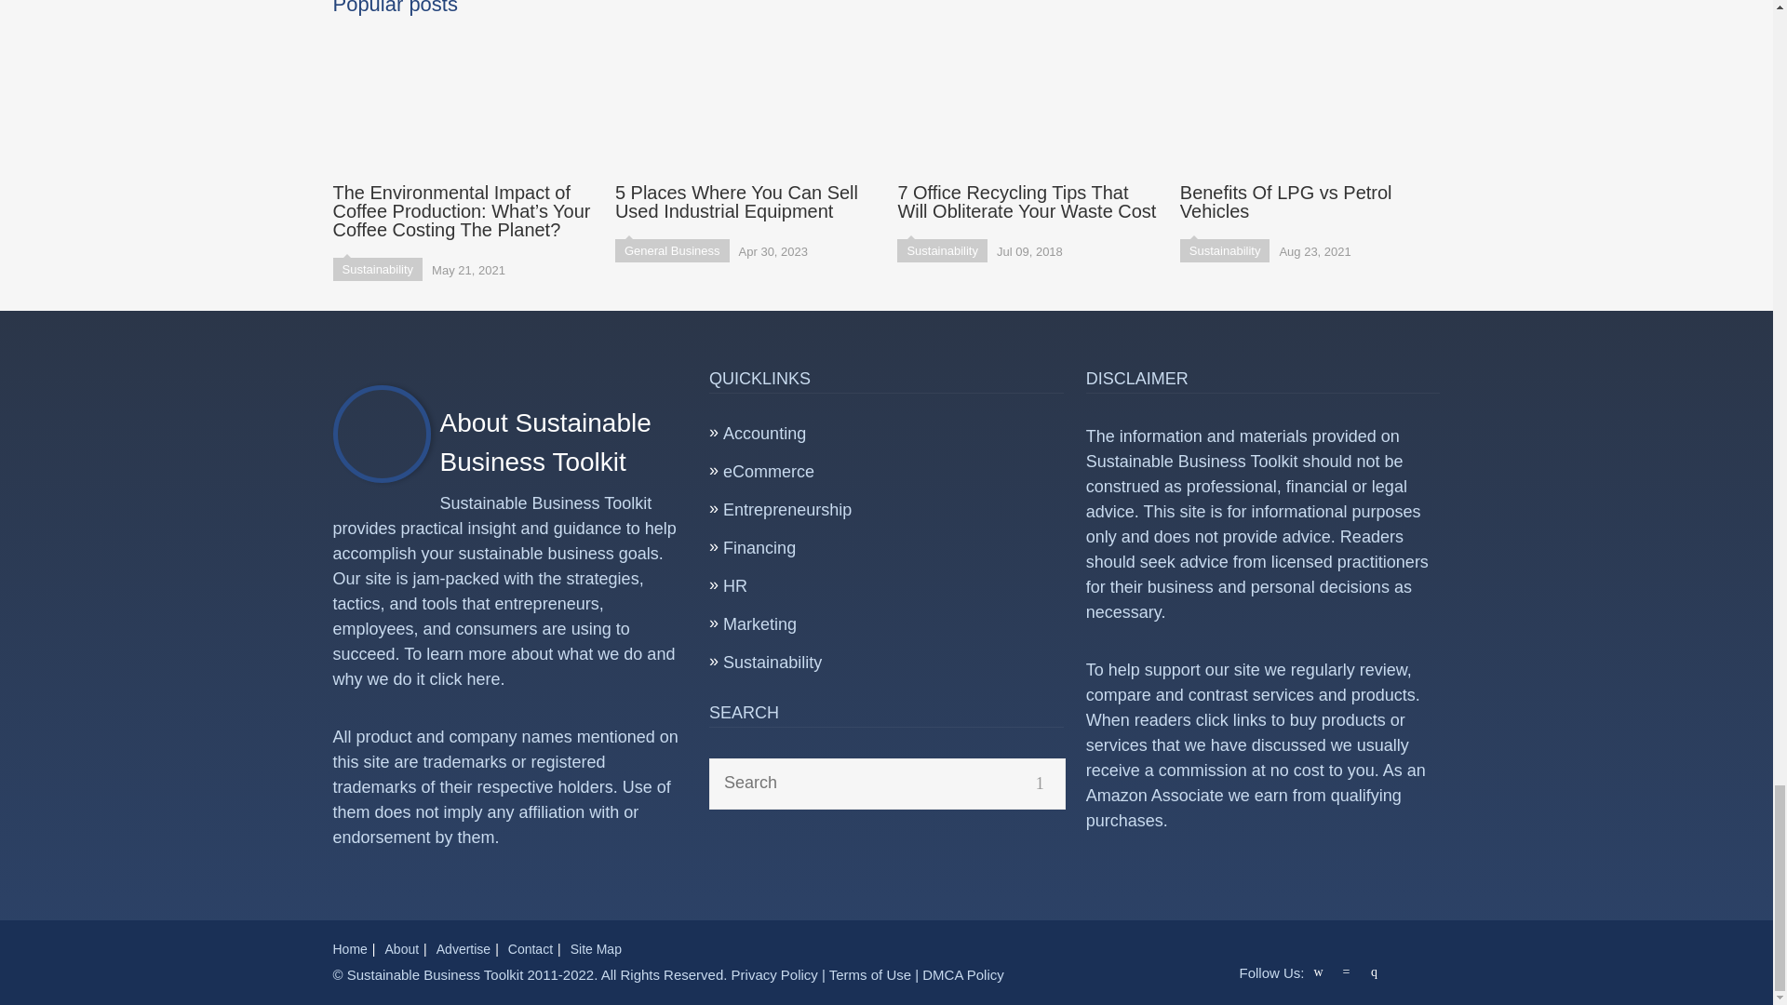  I want to click on General Business, so click(672, 250).